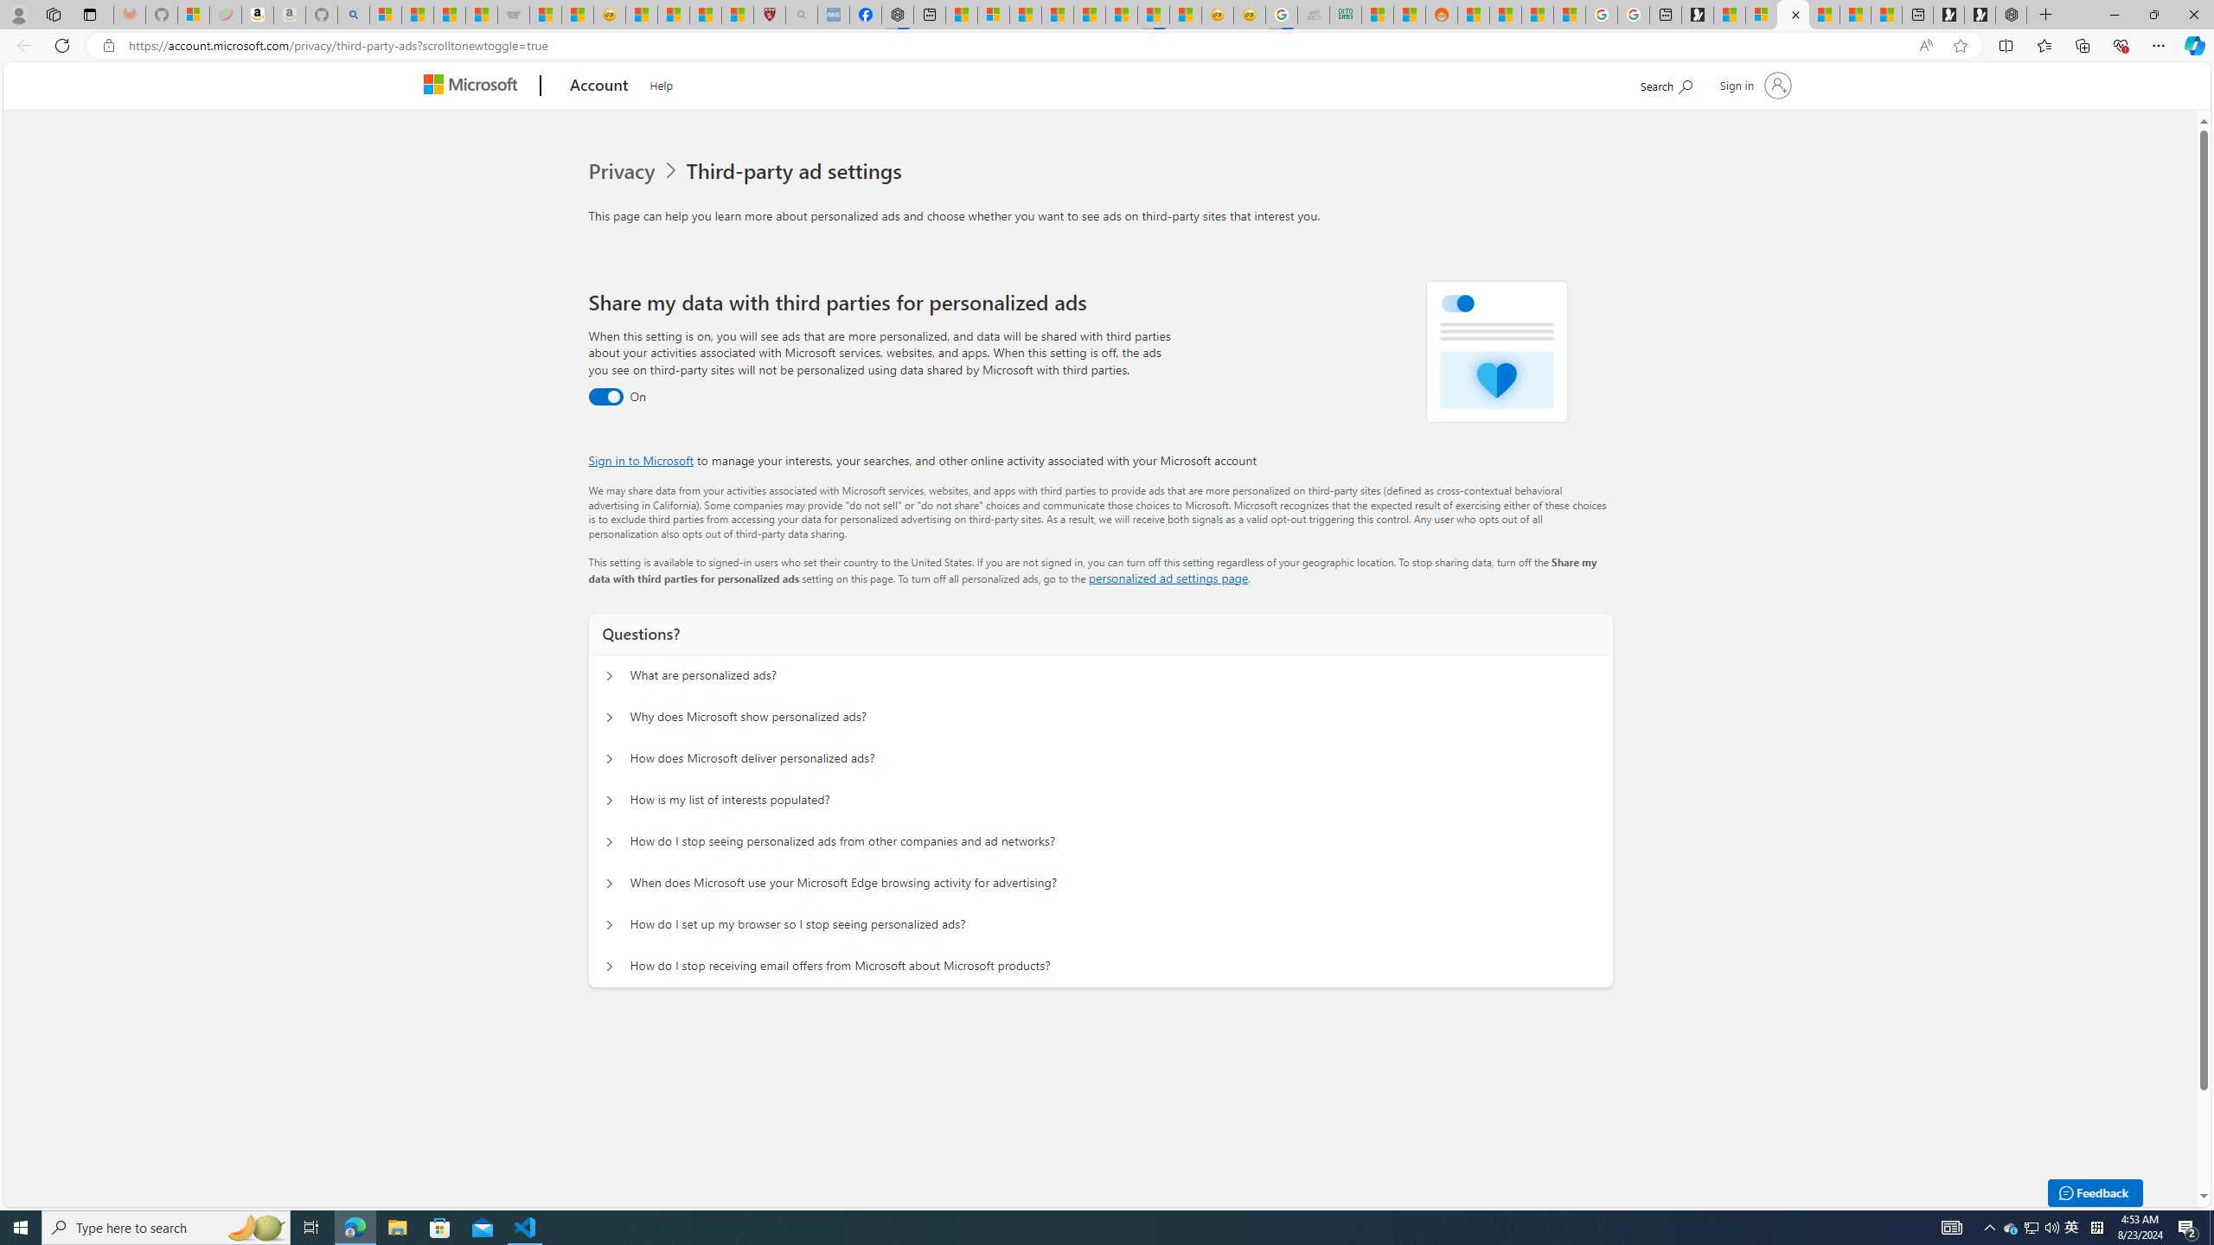 This screenshot has width=2214, height=1245. Describe the element at coordinates (1473, 15) in the screenshot. I see `R******* | Trusted Community Engagement and Contributions` at that location.